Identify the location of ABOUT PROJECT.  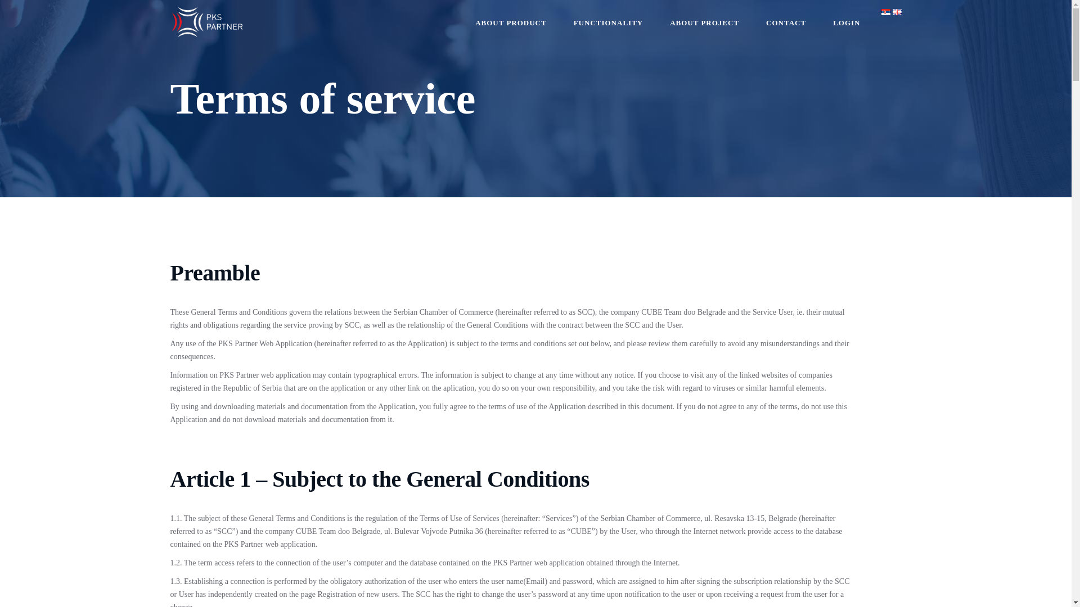
(704, 22).